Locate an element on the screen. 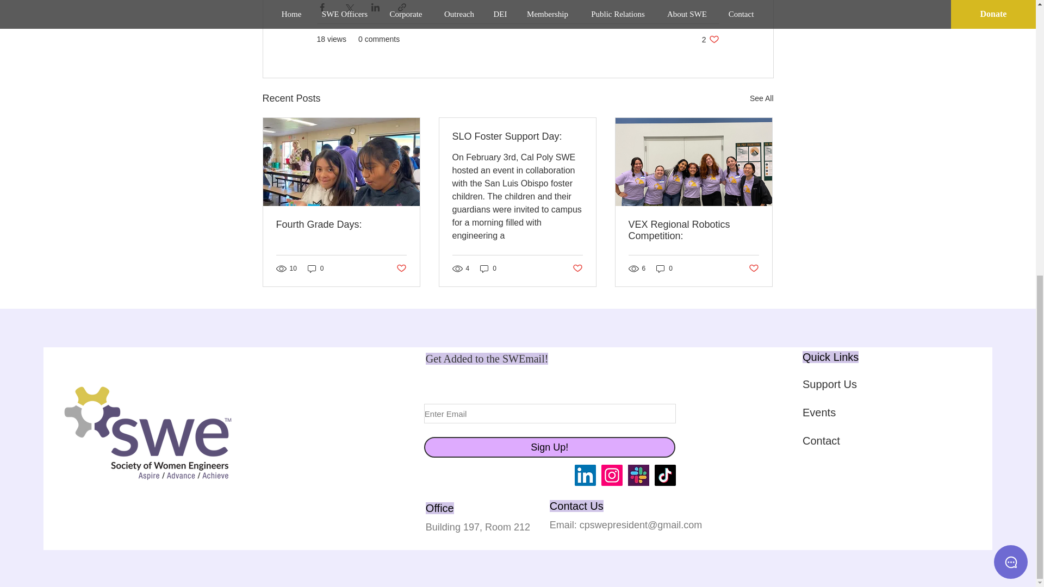 This screenshot has height=587, width=1044. Fourth Grade Days: is located at coordinates (488, 268).